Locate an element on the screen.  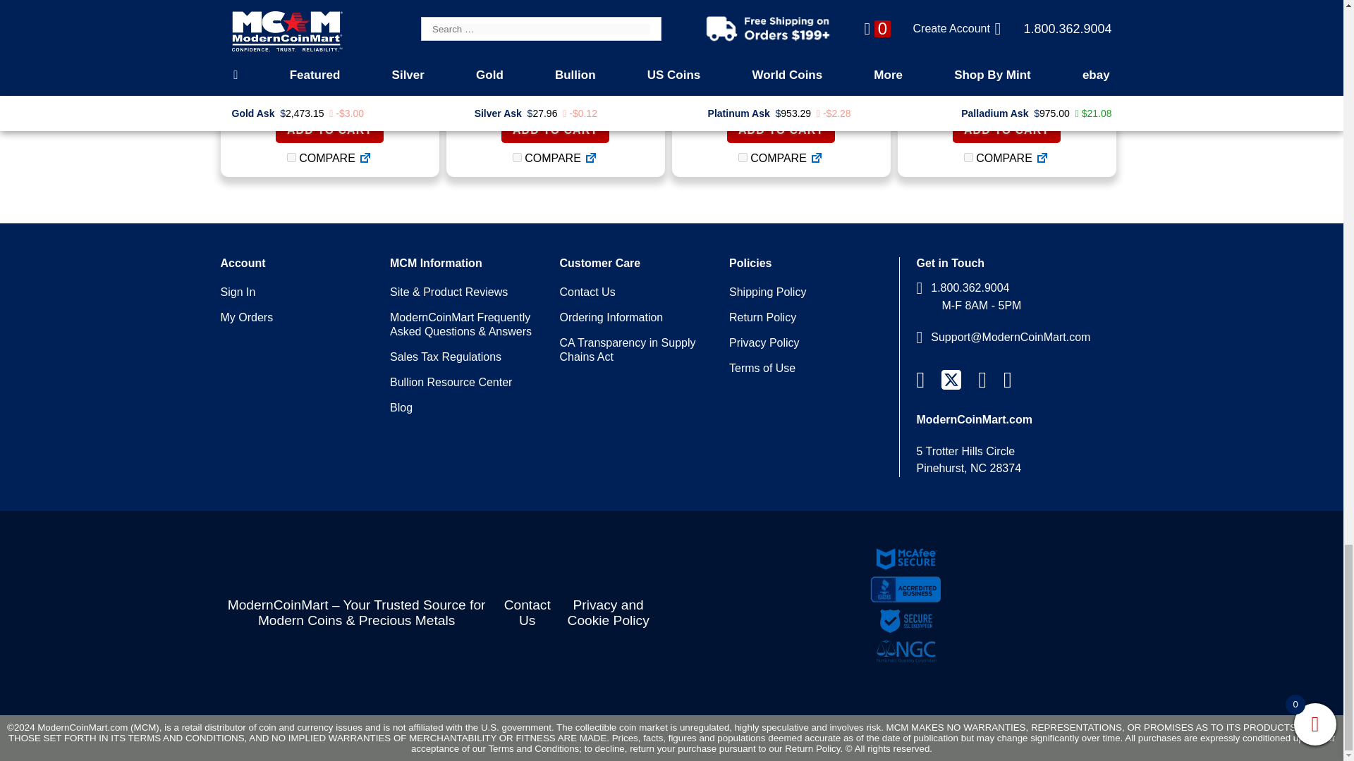
Compare Page is located at coordinates (1042, 158).